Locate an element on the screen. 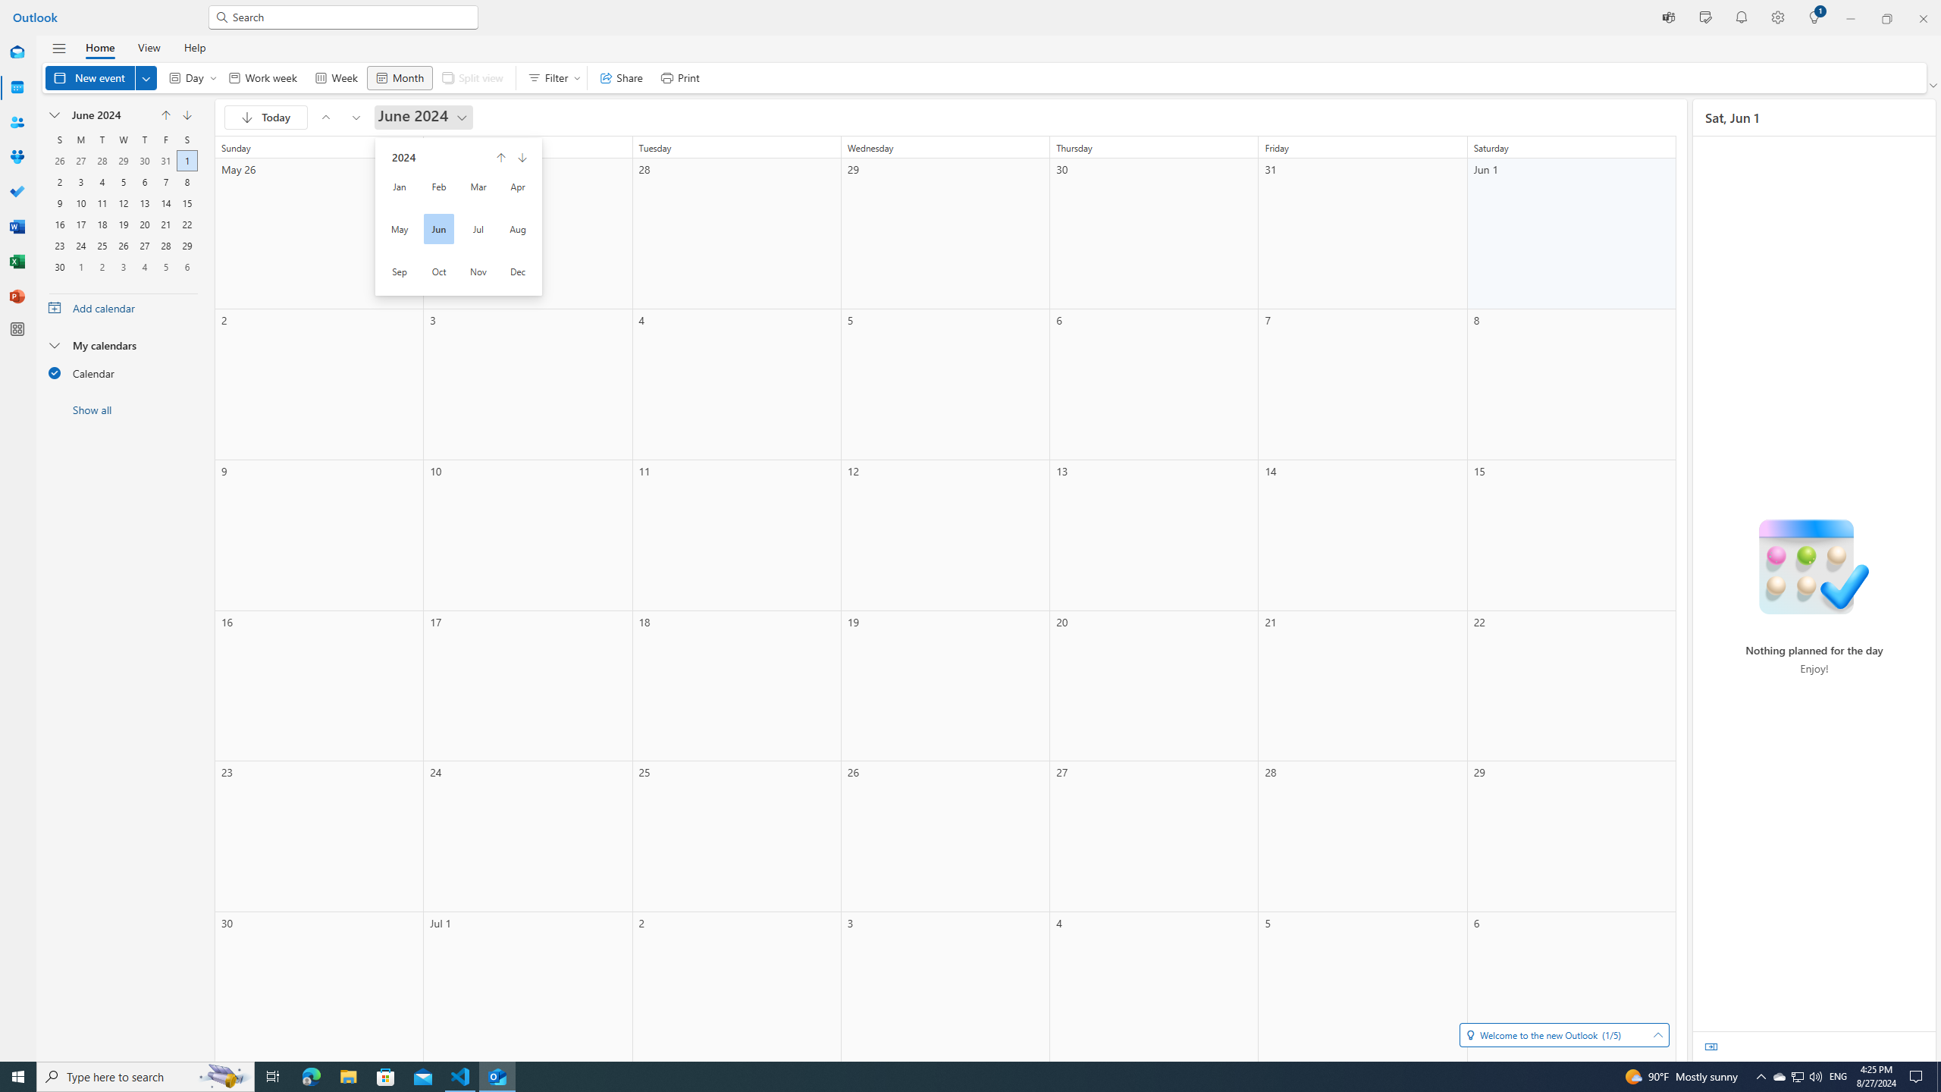 The width and height of the screenshot is (1941, 1092). 5, July, 2024 is located at coordinates (165, 265).